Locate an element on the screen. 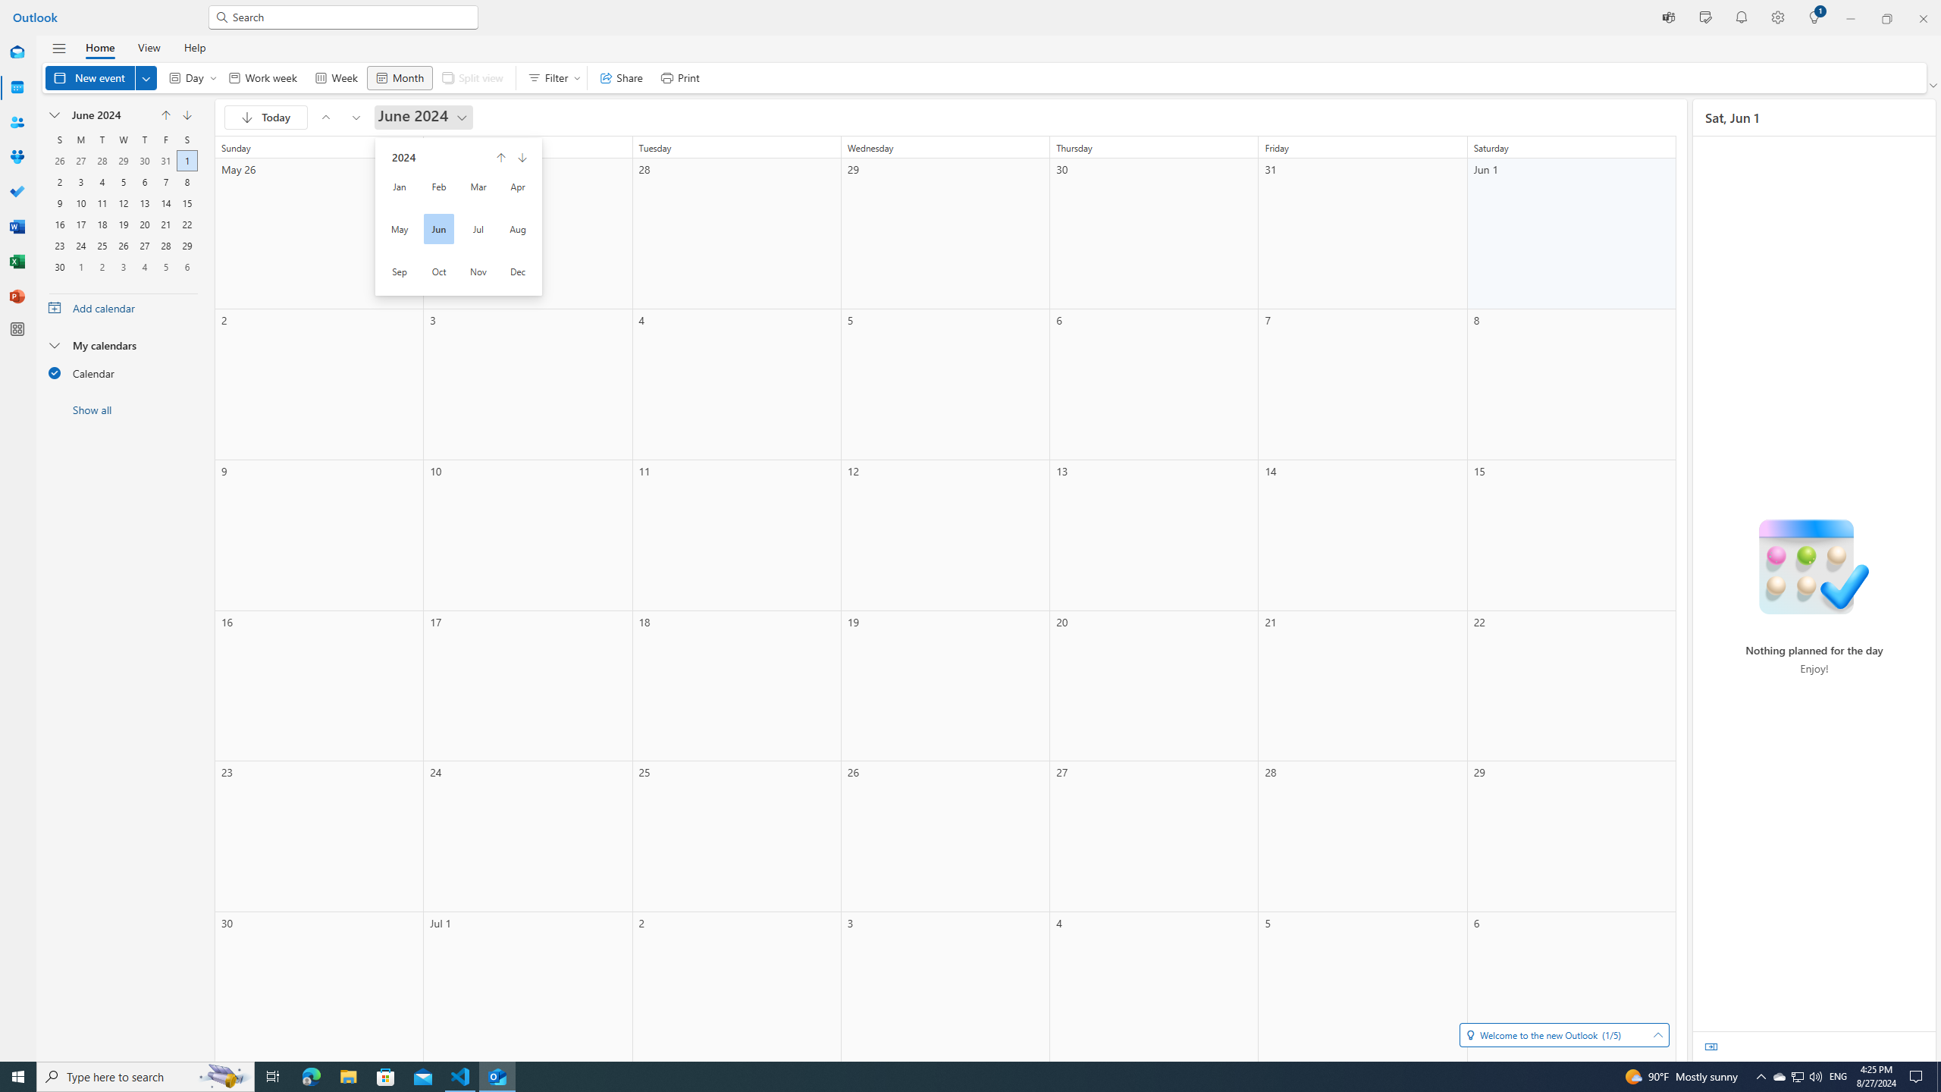 The width and height of the screenshot is (1941, 1092). 5, July, 2024 is located at coordinates (165, 265).